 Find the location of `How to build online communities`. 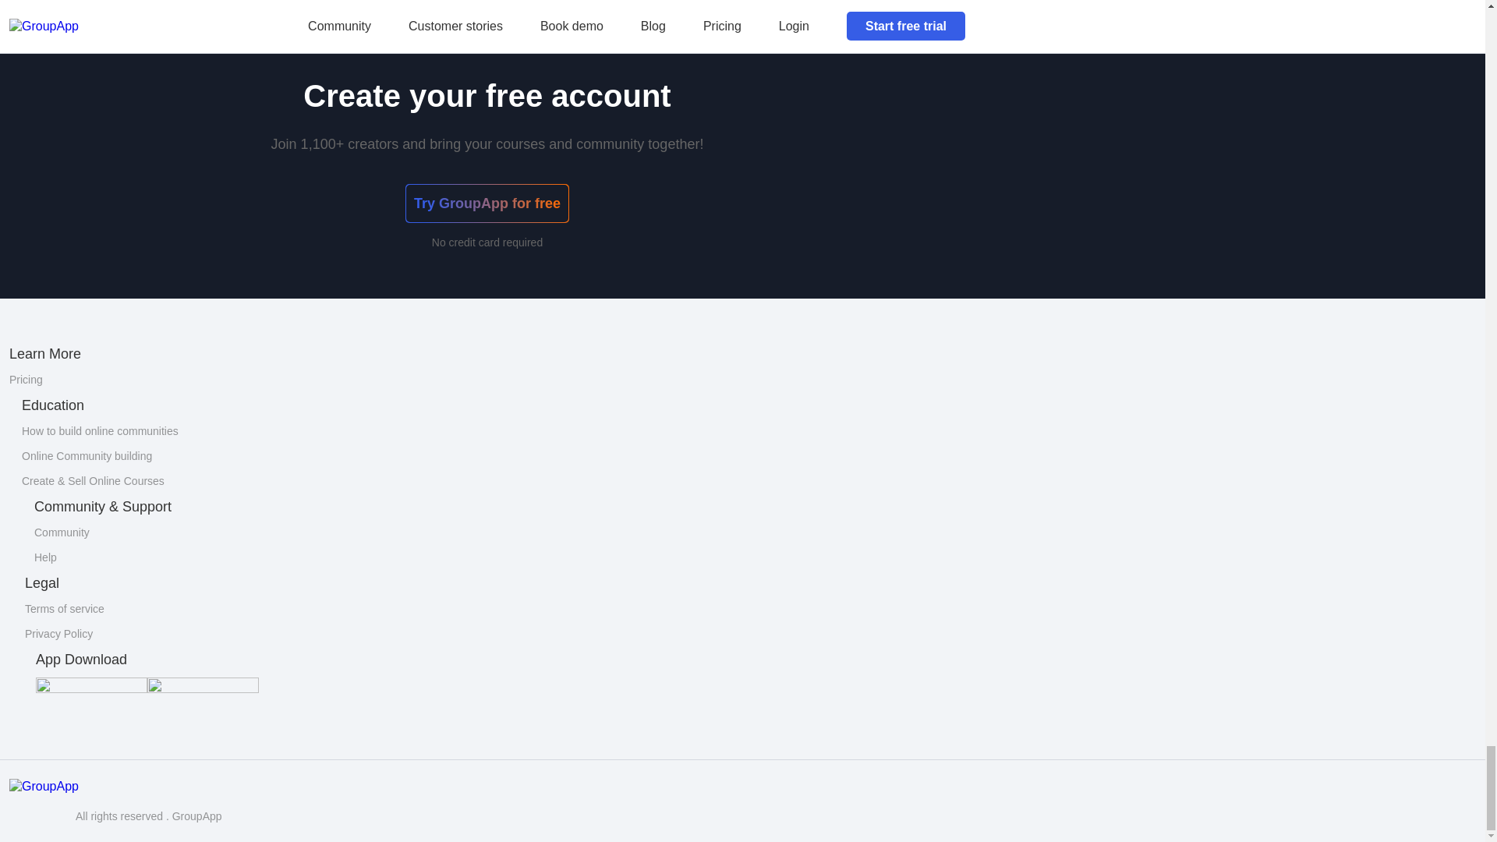

How to build online communities is located at coordinates (100, 430).